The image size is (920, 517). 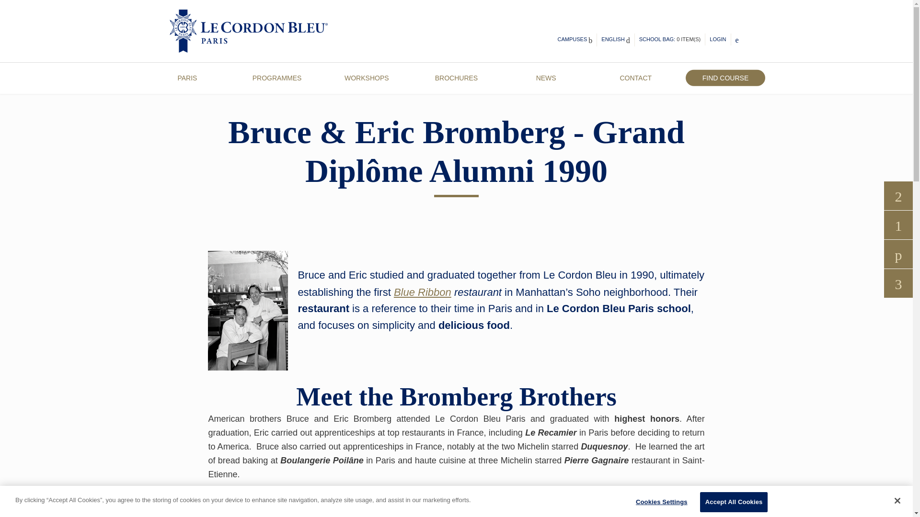 I want to click on ENGLISH, so click(x=615, y=40).